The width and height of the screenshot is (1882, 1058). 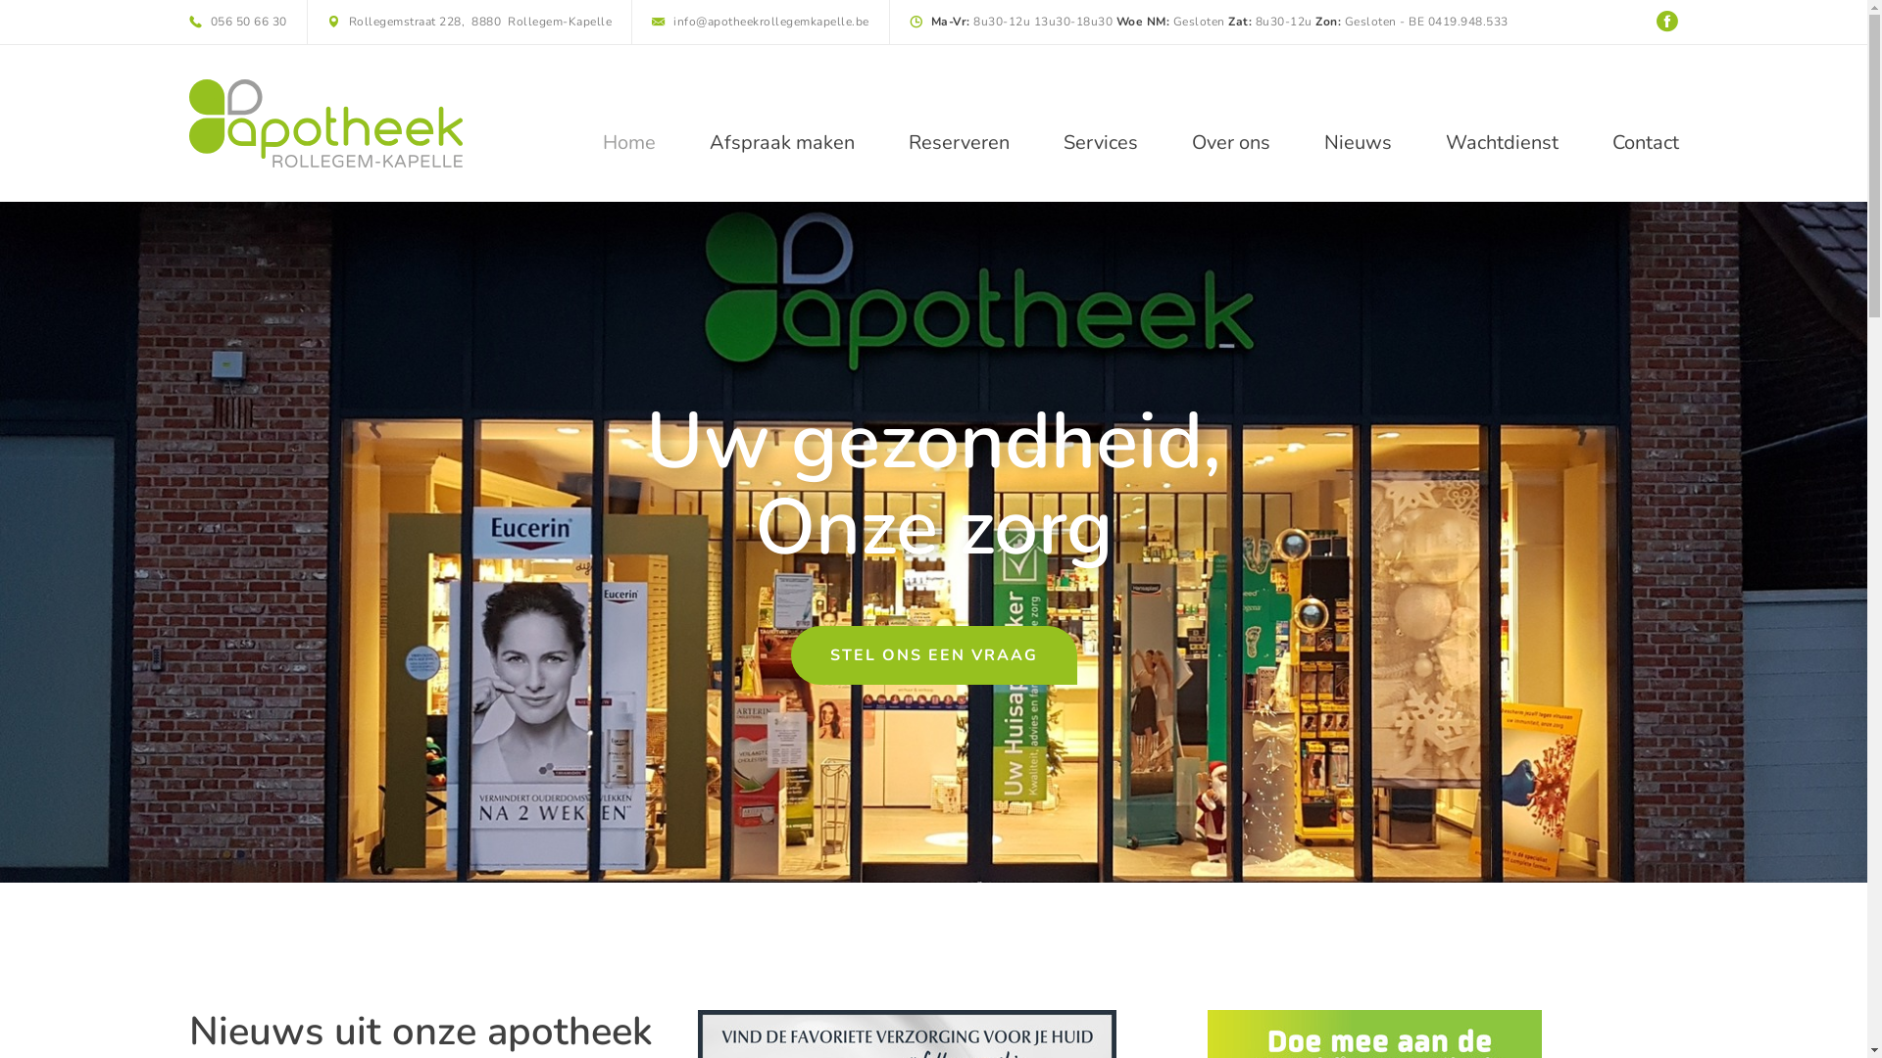 I want to click on Contact, so click(x=1645, y=143).